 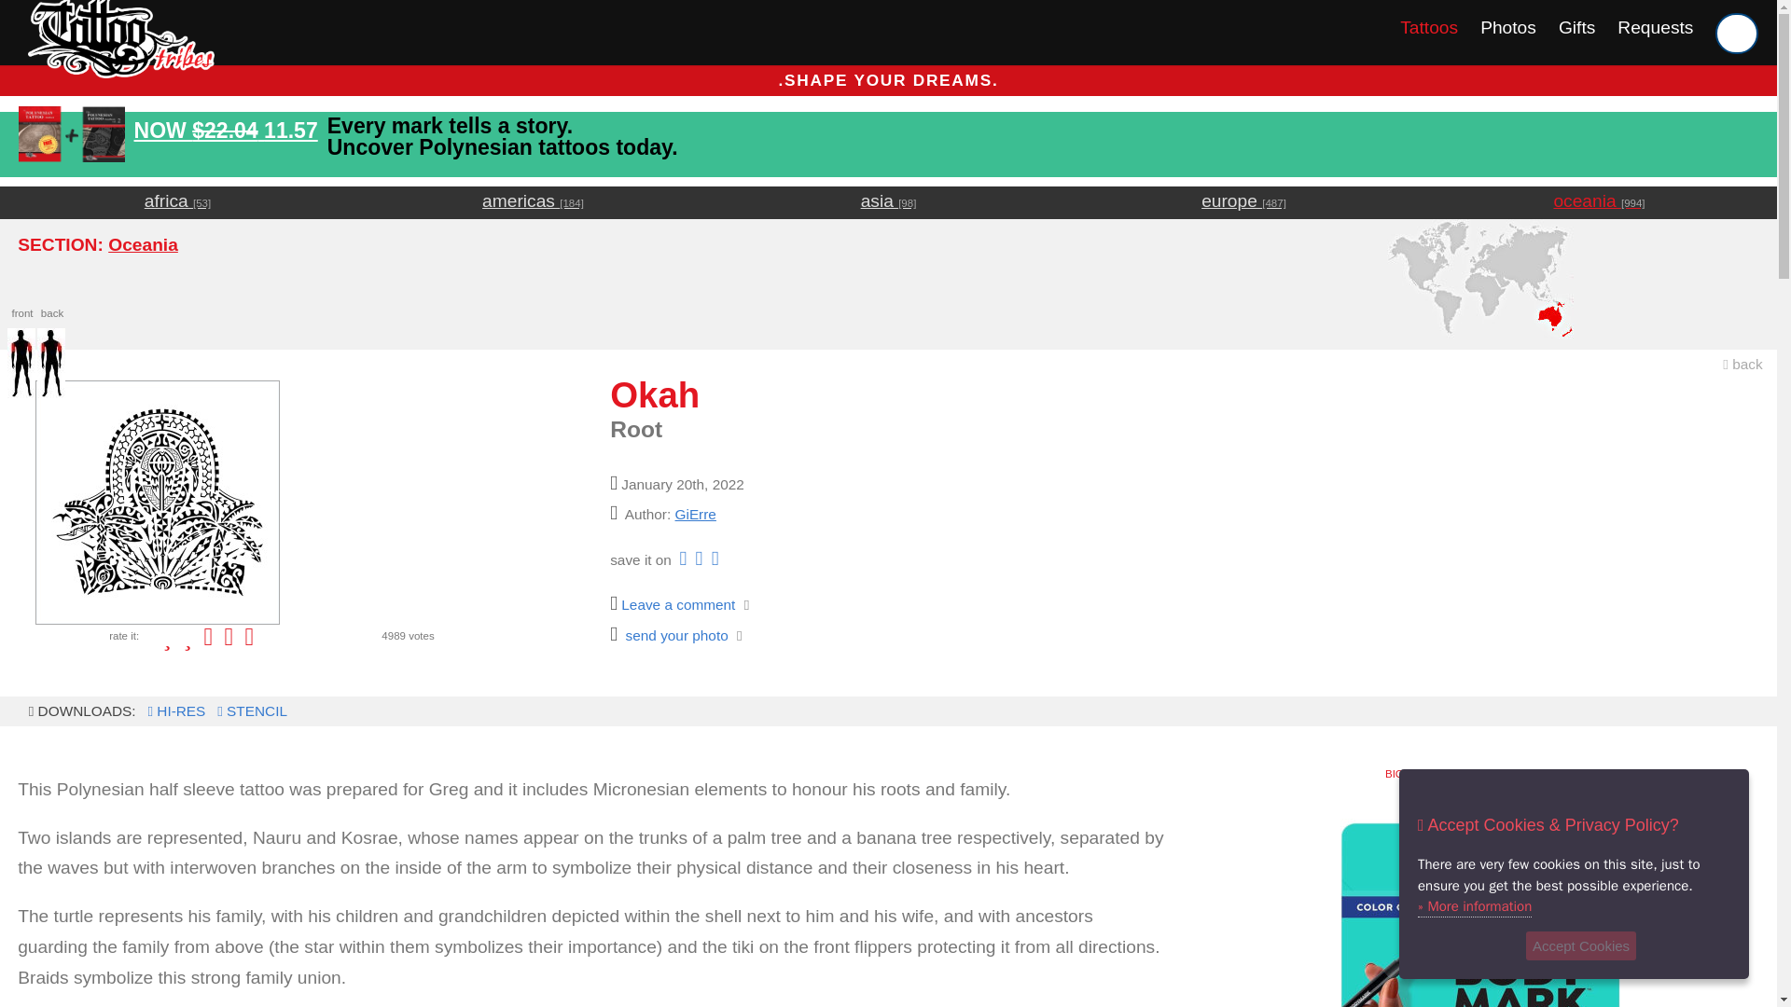 What do you see at coordinates (174, 710) in the screenshot?
I see `Kosrae Nauru Polynesian halfsleeve tattoo flash` at bounding box center [174, 710].